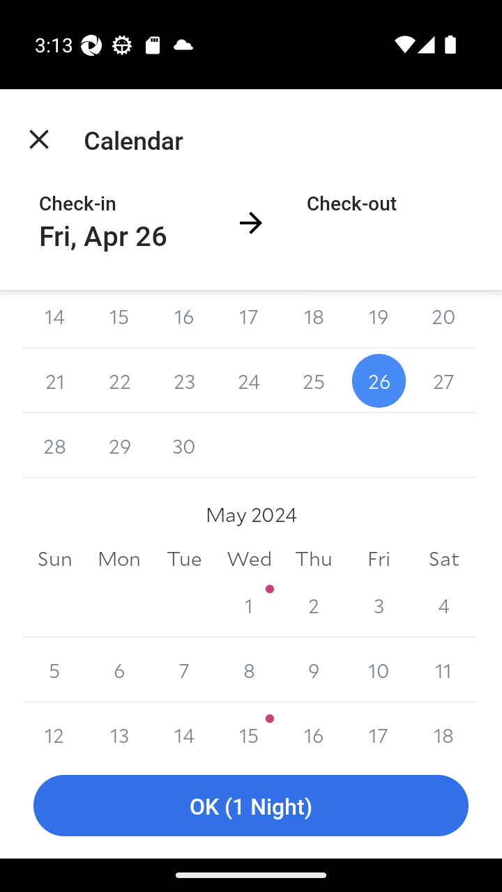  I want to click on 16 16 May 2024, so click(314, 728).